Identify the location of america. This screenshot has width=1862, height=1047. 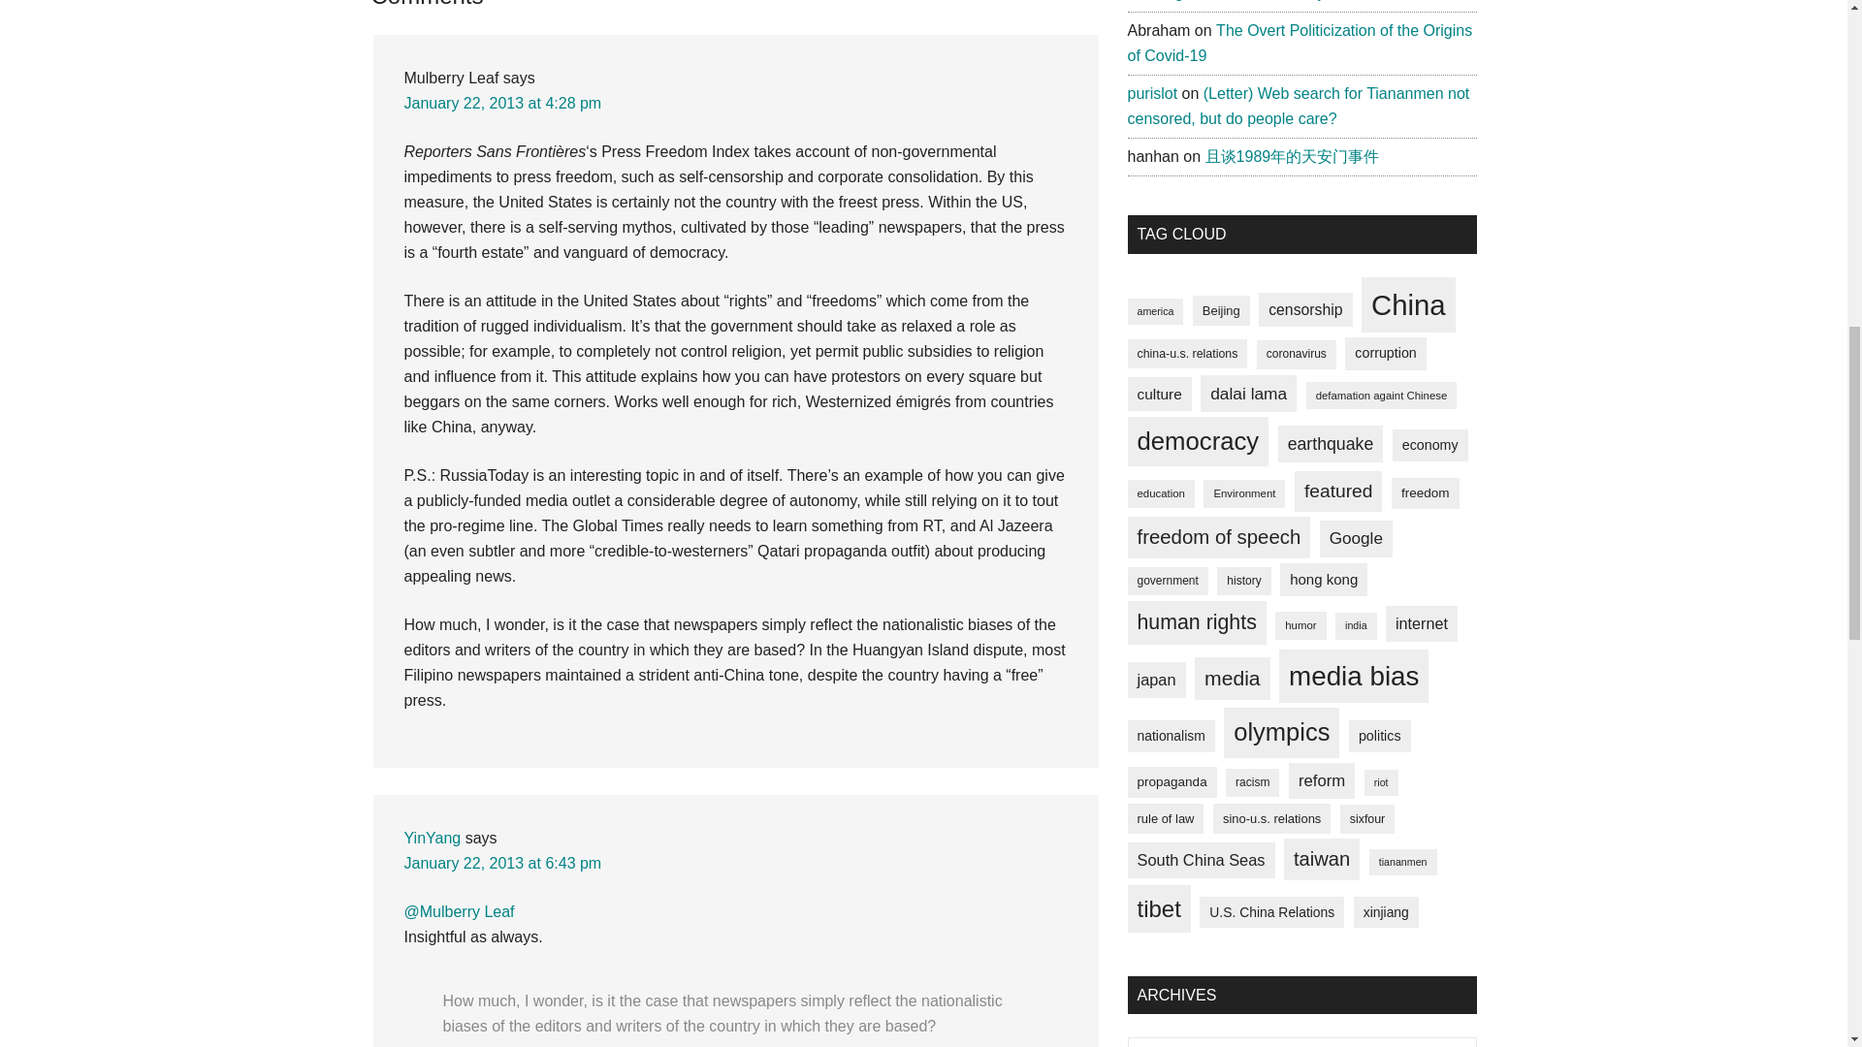
(1154, 310).